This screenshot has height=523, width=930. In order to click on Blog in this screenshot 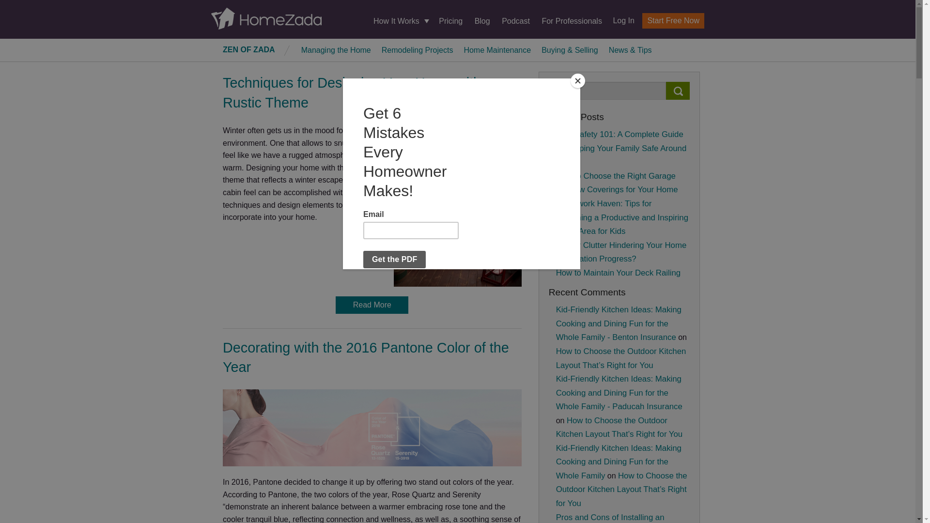, I will do `click(482, 20)`.